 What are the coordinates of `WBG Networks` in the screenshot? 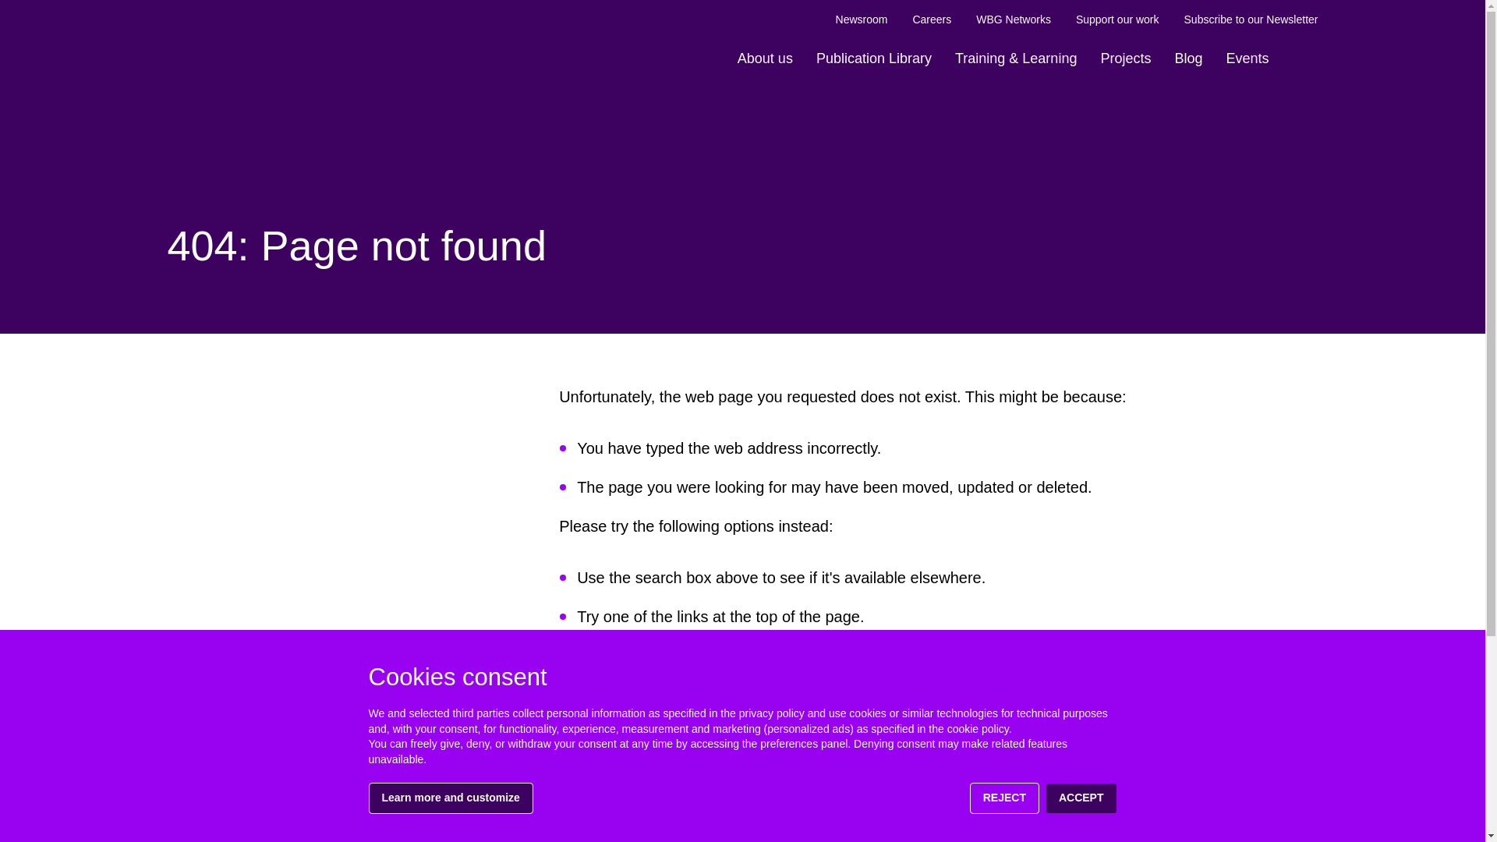 It's located at (1013, 19).